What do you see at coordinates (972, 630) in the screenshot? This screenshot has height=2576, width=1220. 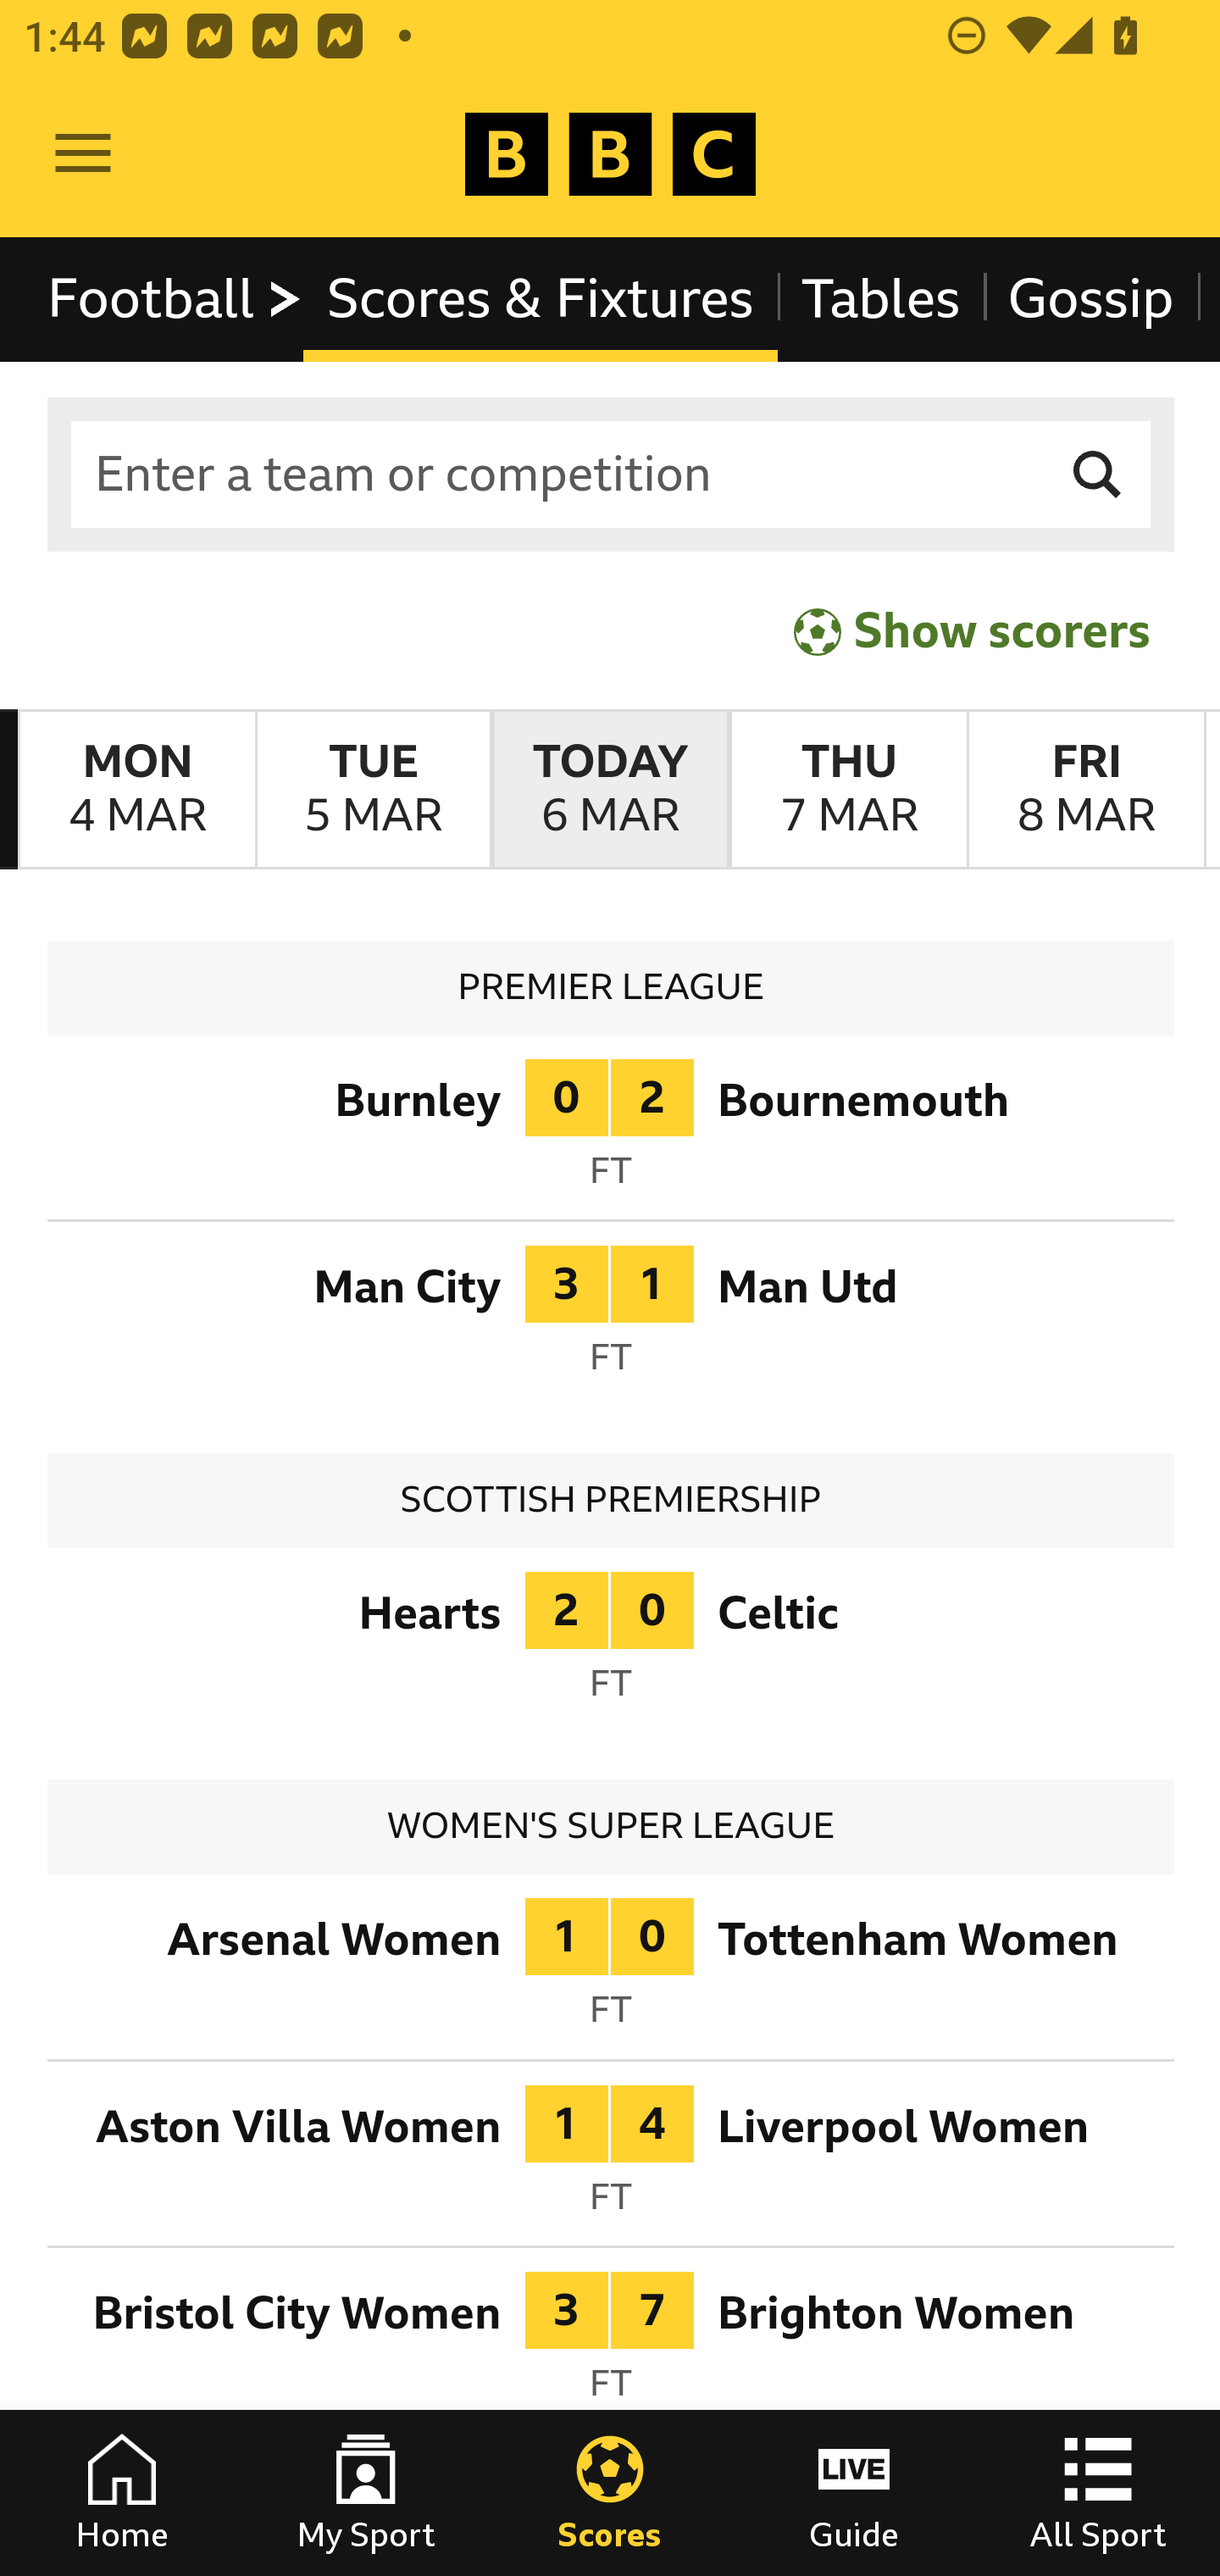 I see `Show scorers` at bounding box center [972, 630].